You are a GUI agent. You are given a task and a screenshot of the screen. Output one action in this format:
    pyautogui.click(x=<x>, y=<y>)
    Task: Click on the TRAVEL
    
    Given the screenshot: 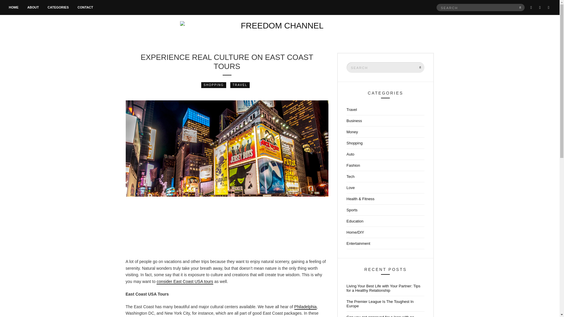 What is the action you would take?
    pyautogui.click(x=240, y=85)
    